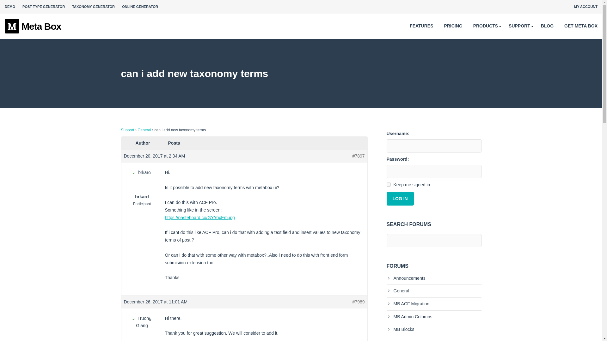 The height and width of the screenshot is (341, 607). What do you see at coordinates (400, 198) in the screenshot?
I see `LOG IN` at bounding box center [400, 198].